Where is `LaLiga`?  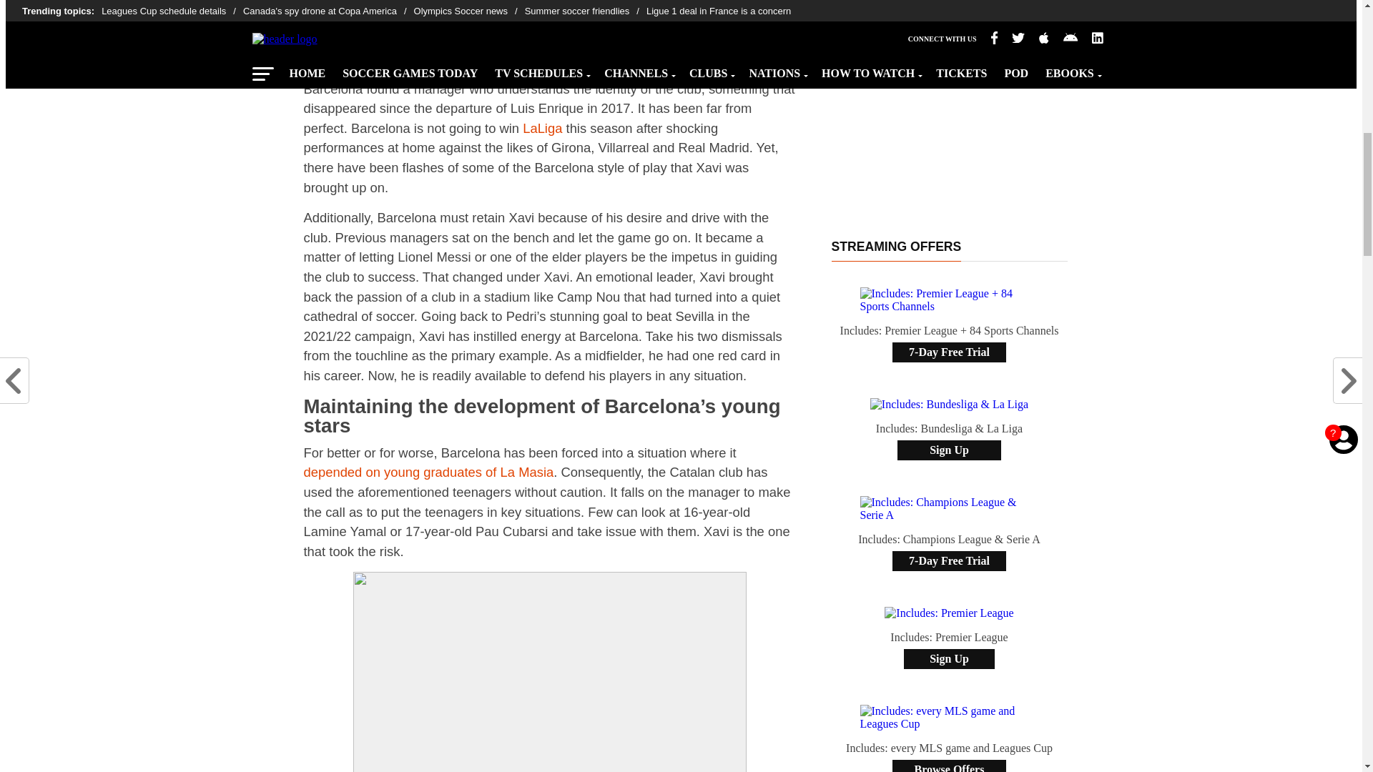
LaLiga is located at coordinates (542, 128).